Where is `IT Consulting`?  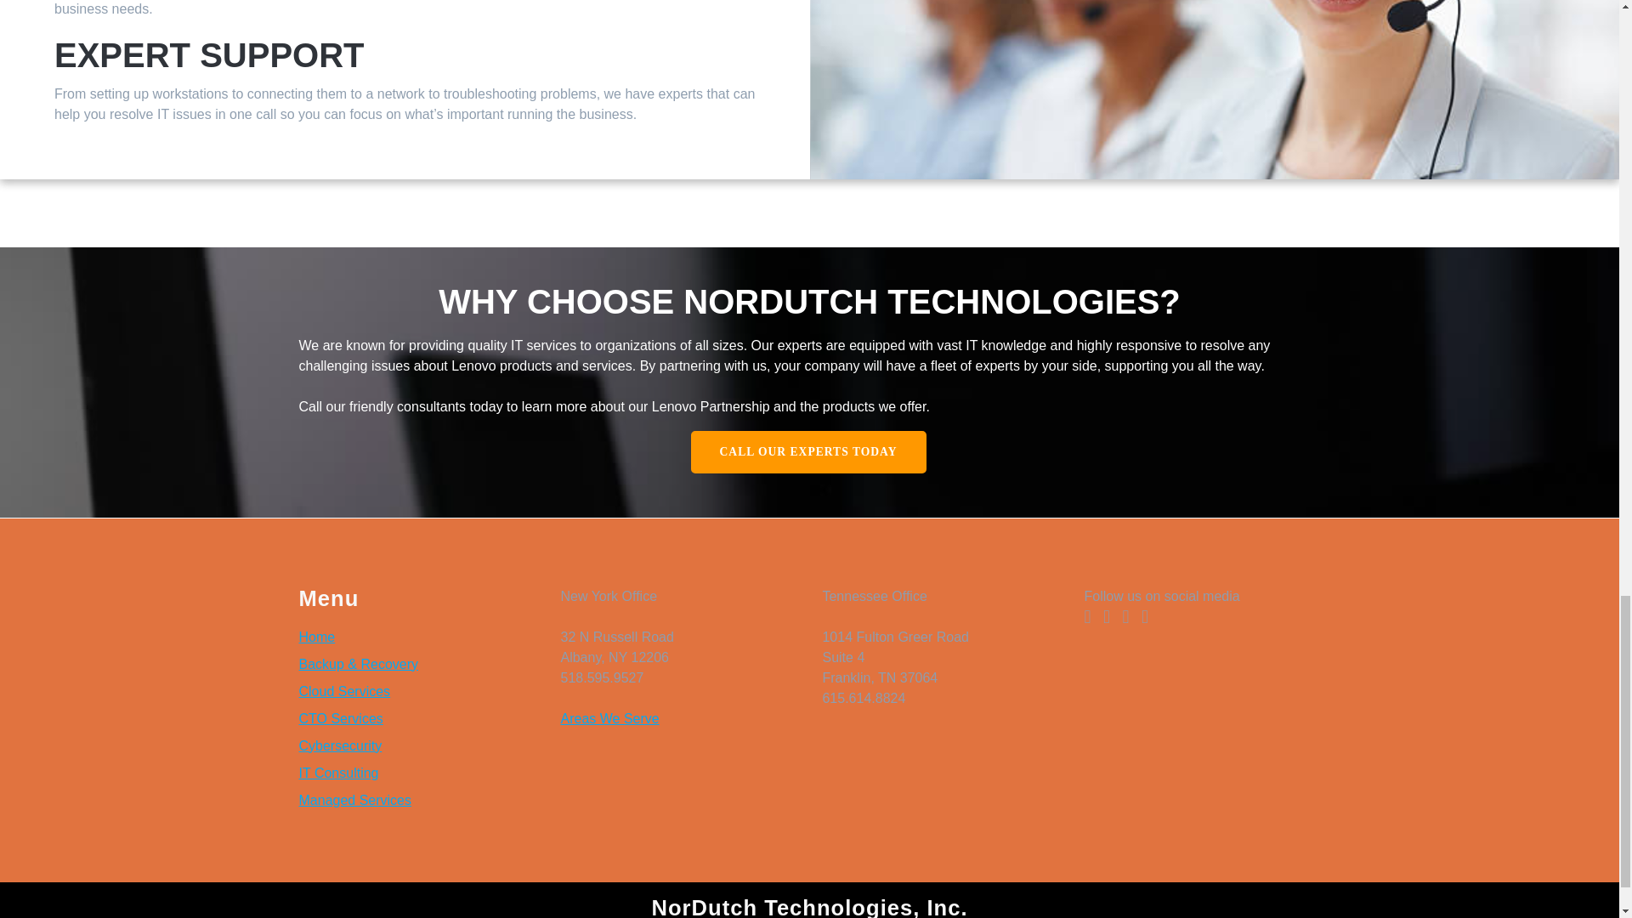 IT Consulting is located at coordinates (338, 773).